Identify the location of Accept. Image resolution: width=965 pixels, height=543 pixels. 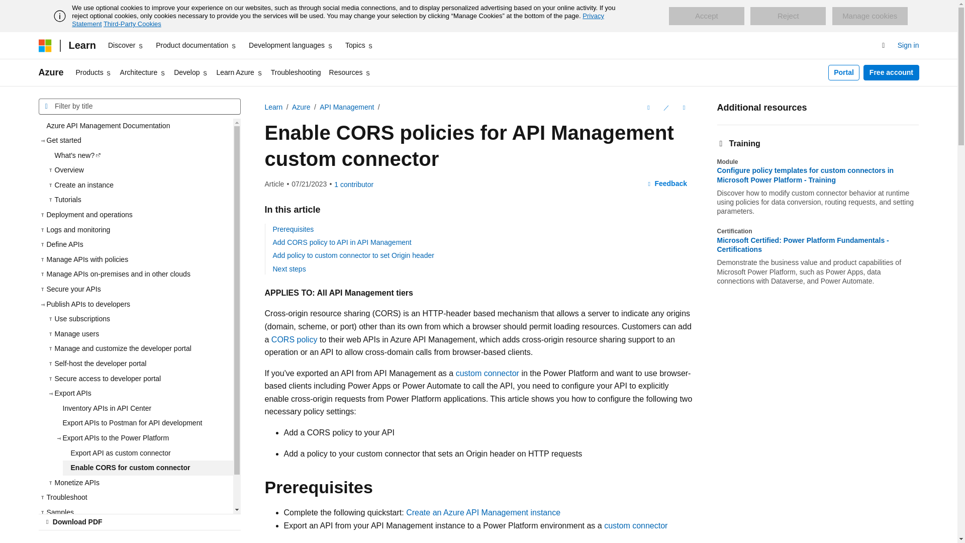
(706, 16).